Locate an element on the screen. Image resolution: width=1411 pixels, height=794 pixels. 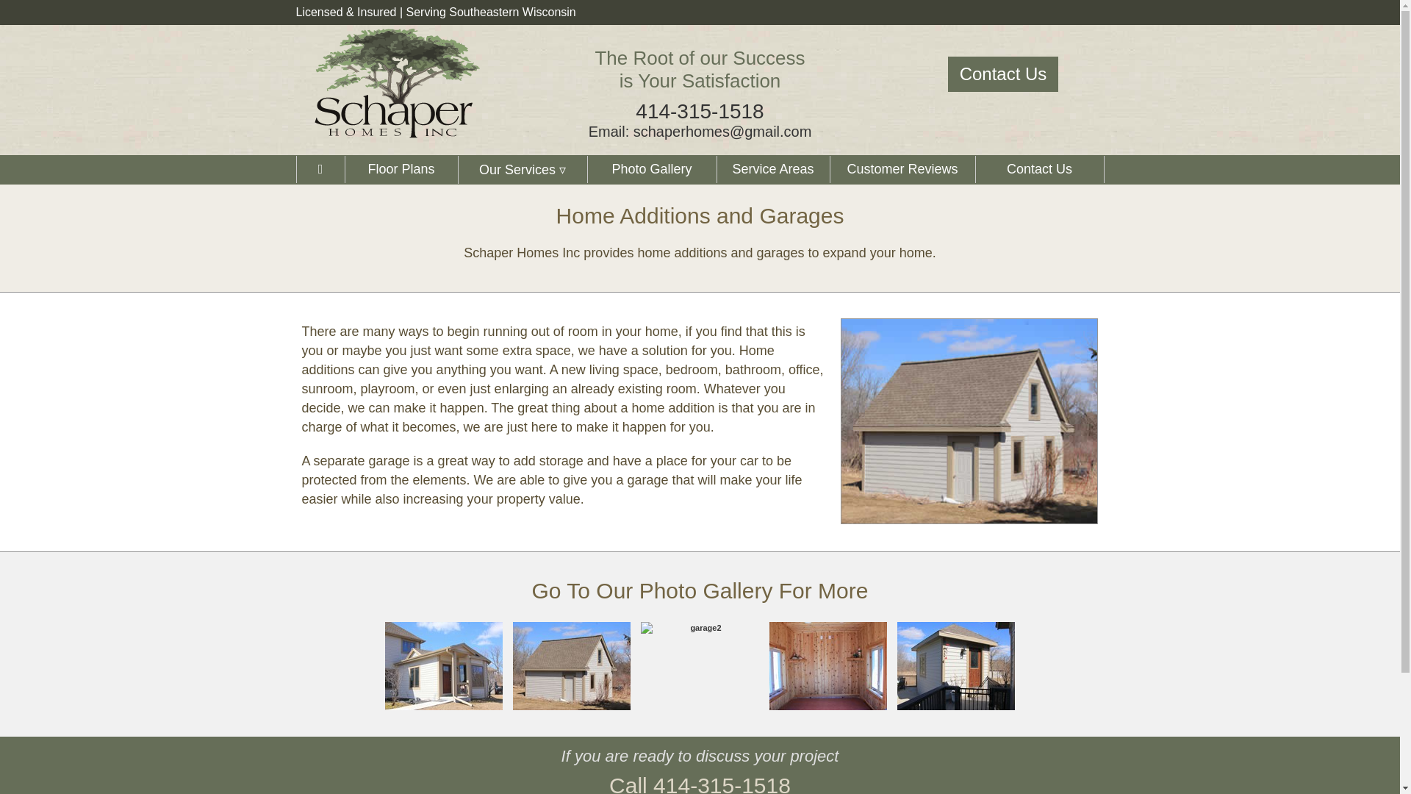
Photo Gallery is located at coordinates (651, 169).